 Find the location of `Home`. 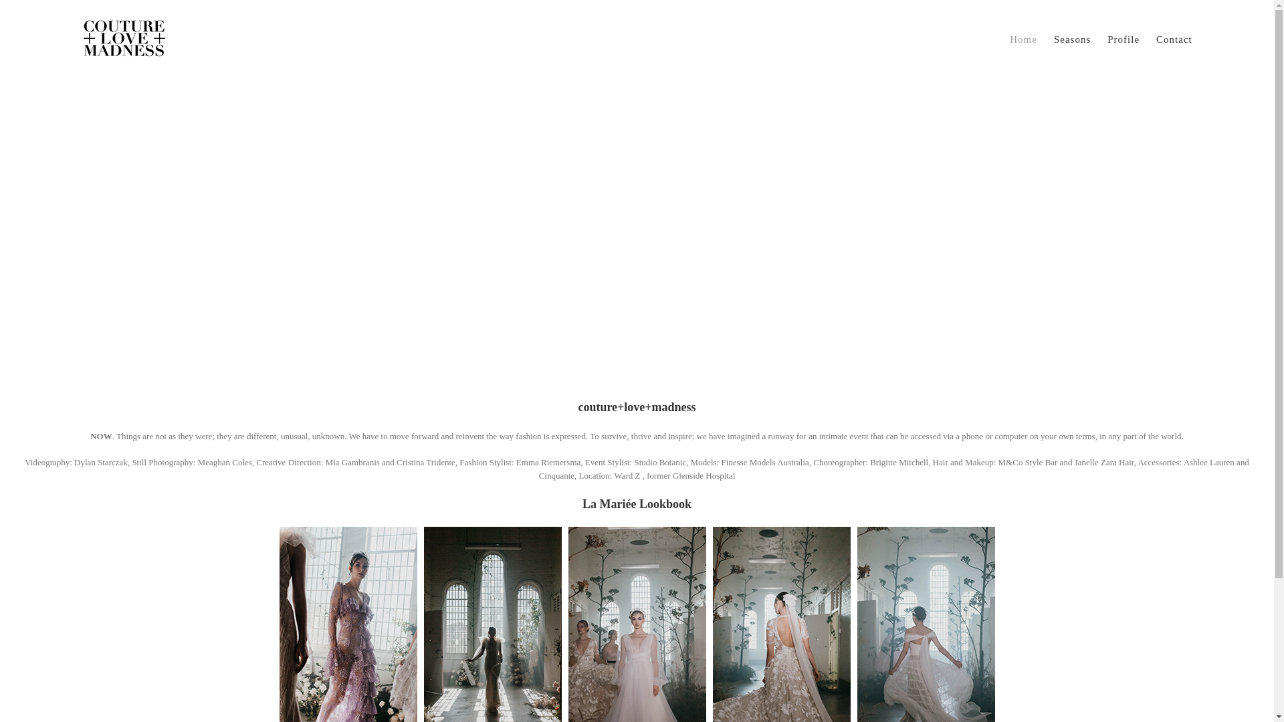

Home is located at coordinates (1023, 40).